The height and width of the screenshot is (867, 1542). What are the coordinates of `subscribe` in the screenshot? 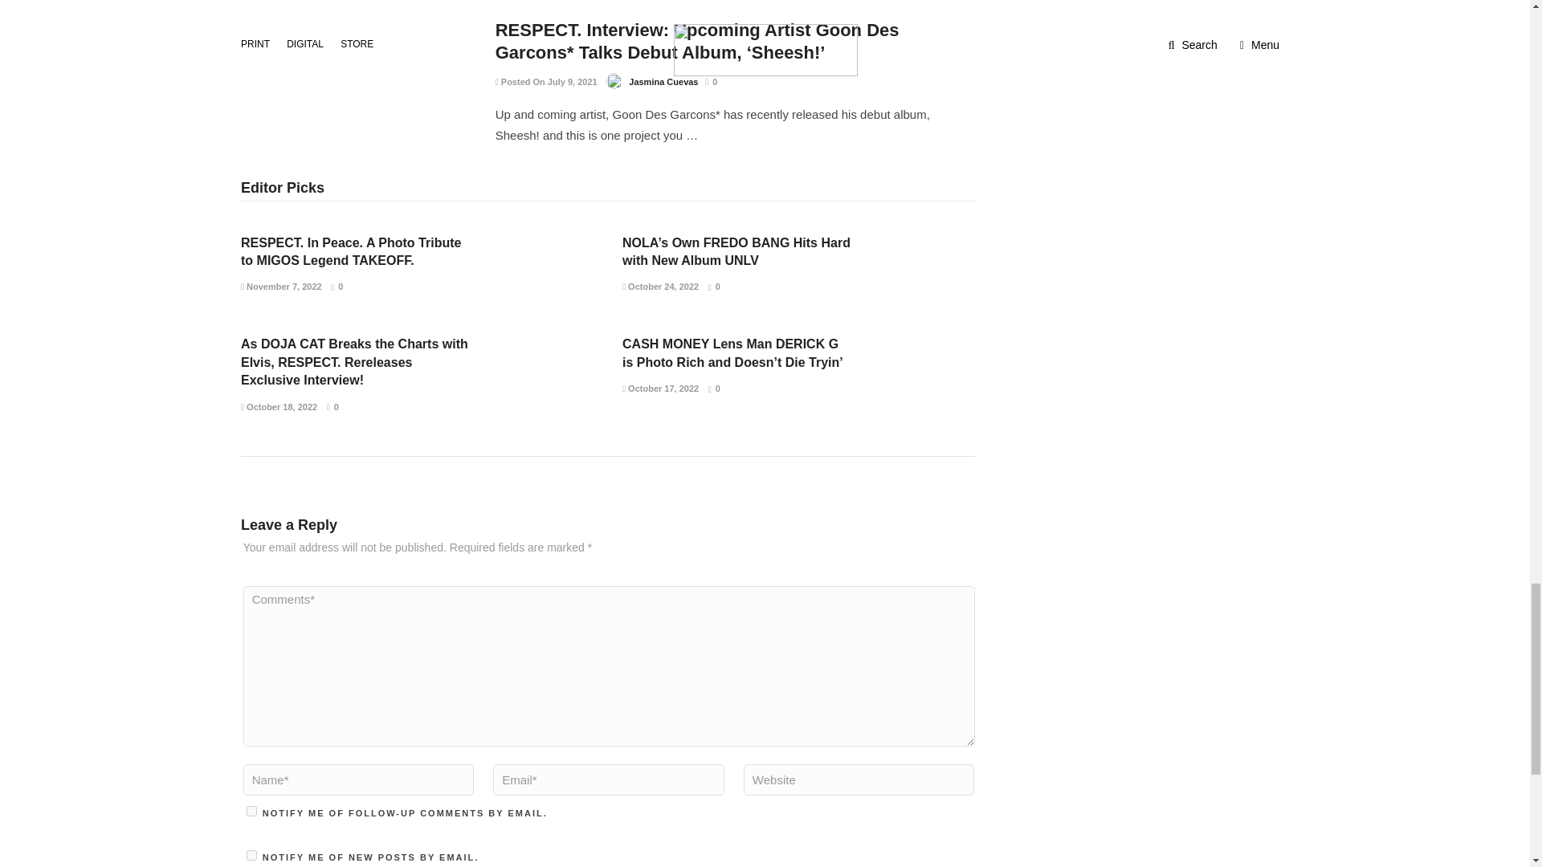 It's located at (252, 811).